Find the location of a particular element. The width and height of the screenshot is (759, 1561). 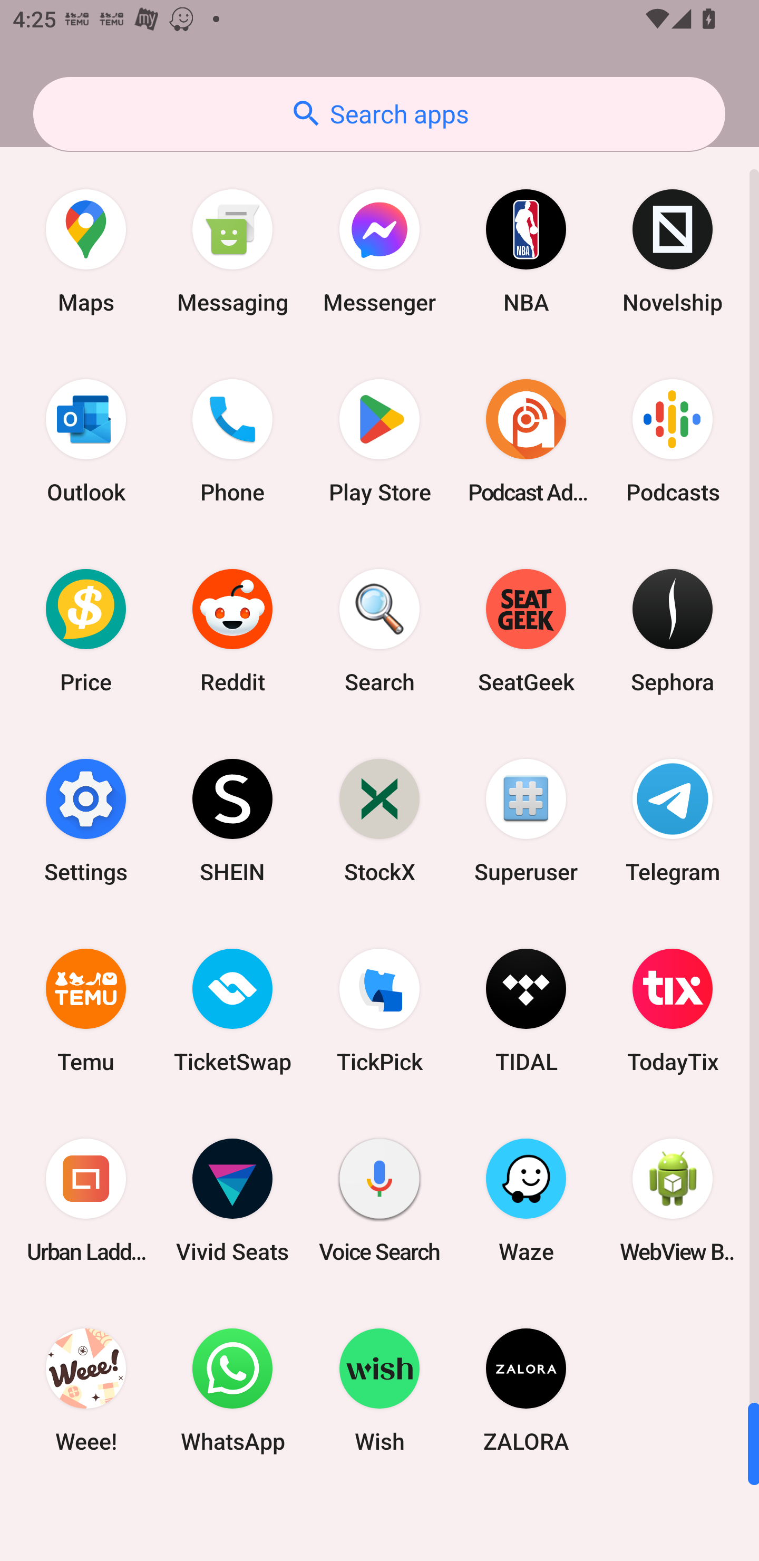

Telegram is located at coordinates (673, 820).